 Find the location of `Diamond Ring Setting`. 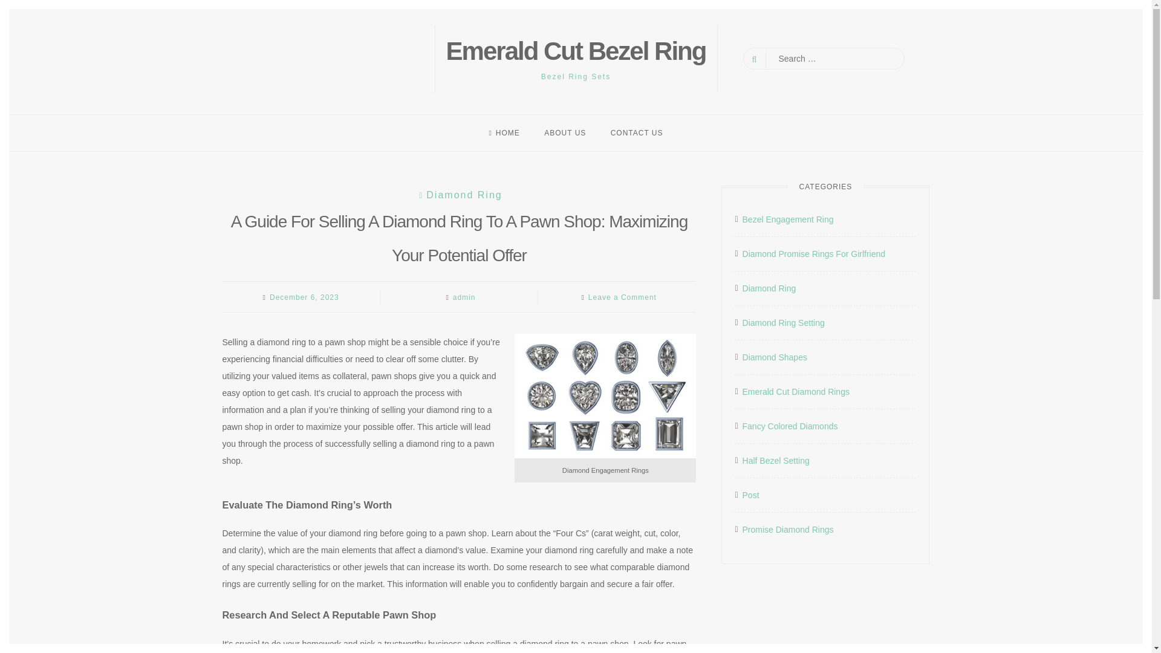

Diamond Ring Setting is located at coordinates (784, 322).